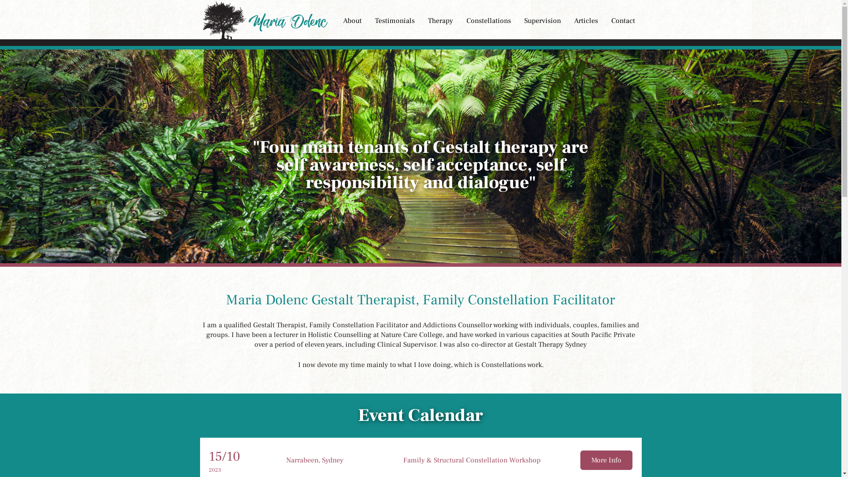 Image resolution: width=848 pixels, height=477 pixels. I want to click on More Info, so click(606, 460).